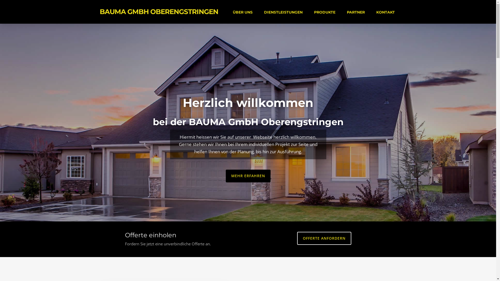 This screenshot has width=500, height=281. I want to click on BAUMA GMBH OBERENGSTRINGEN, so click(159, 12).